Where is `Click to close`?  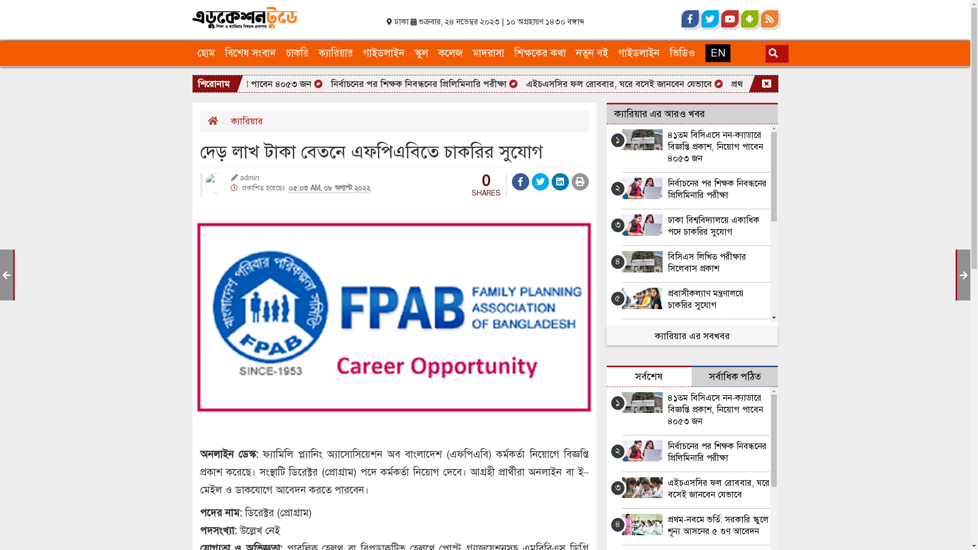
Click to close is located at coordinates (767, 85).